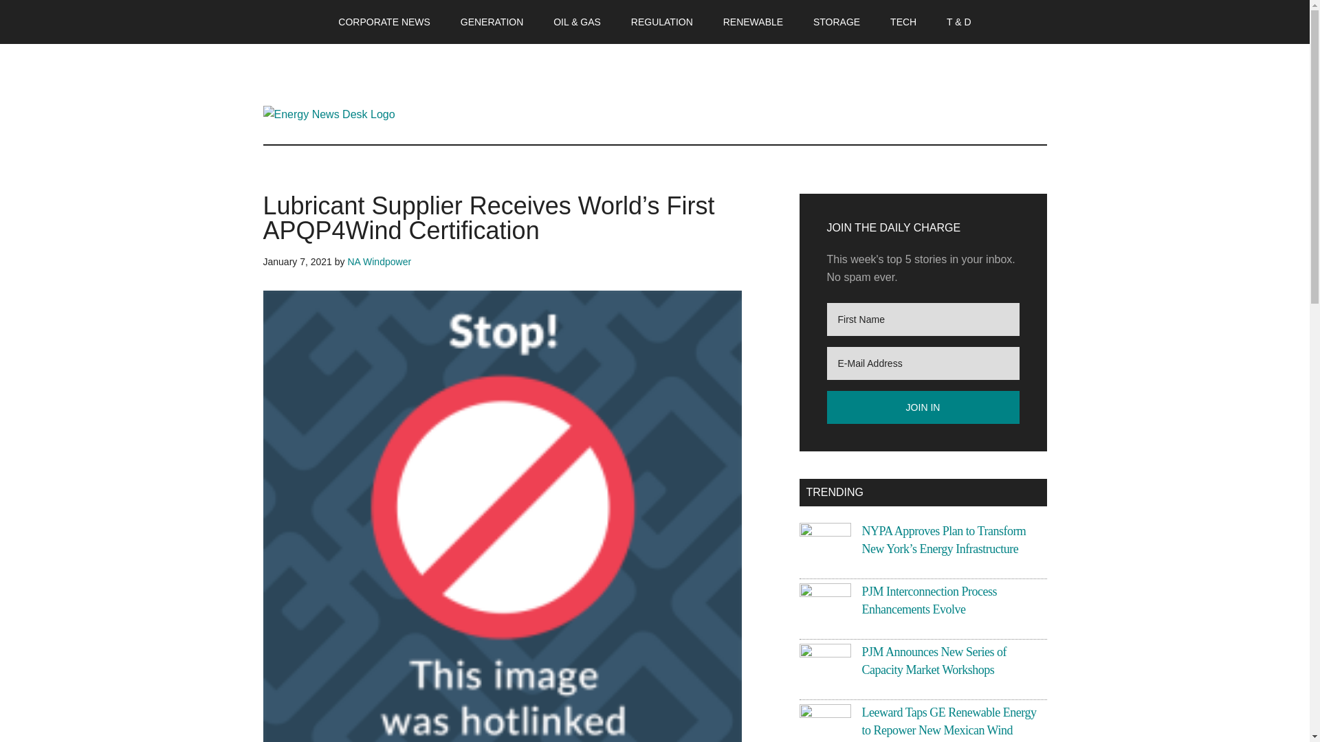 This screenshot has height=742, width=1320. I want to click on GENERATION, so click(492, 22).